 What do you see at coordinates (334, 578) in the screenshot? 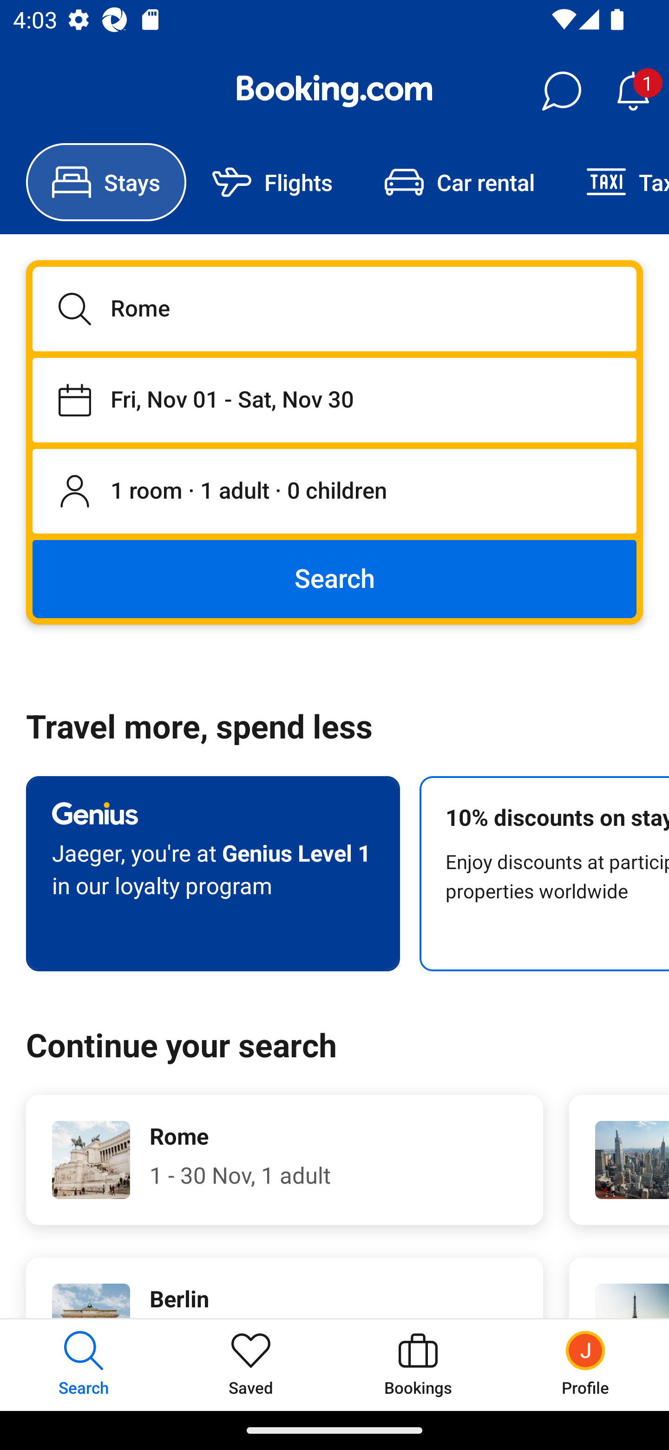
I see `Search` at bounding box center [334, 578].